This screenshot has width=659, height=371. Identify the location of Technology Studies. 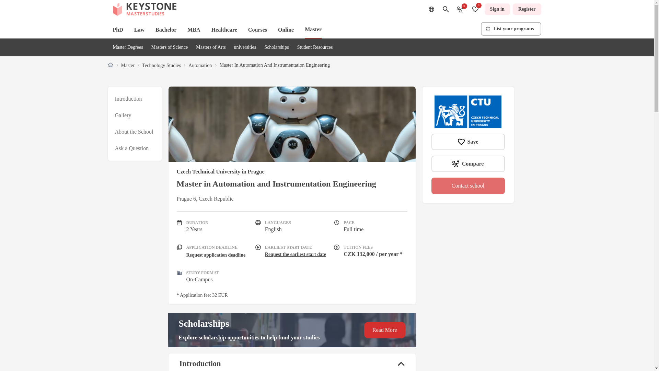
(161, 65).